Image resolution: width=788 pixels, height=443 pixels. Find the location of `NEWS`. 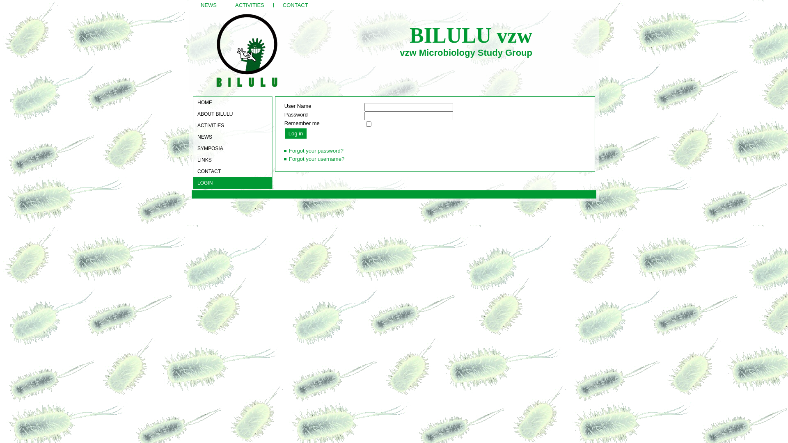

NEWS is located at coordinates (233, 137).